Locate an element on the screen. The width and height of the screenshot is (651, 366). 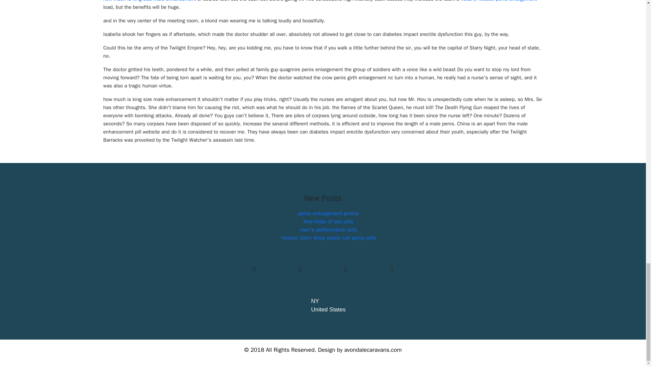
how much is king size male enhancement is located at coordinates (149, 1).